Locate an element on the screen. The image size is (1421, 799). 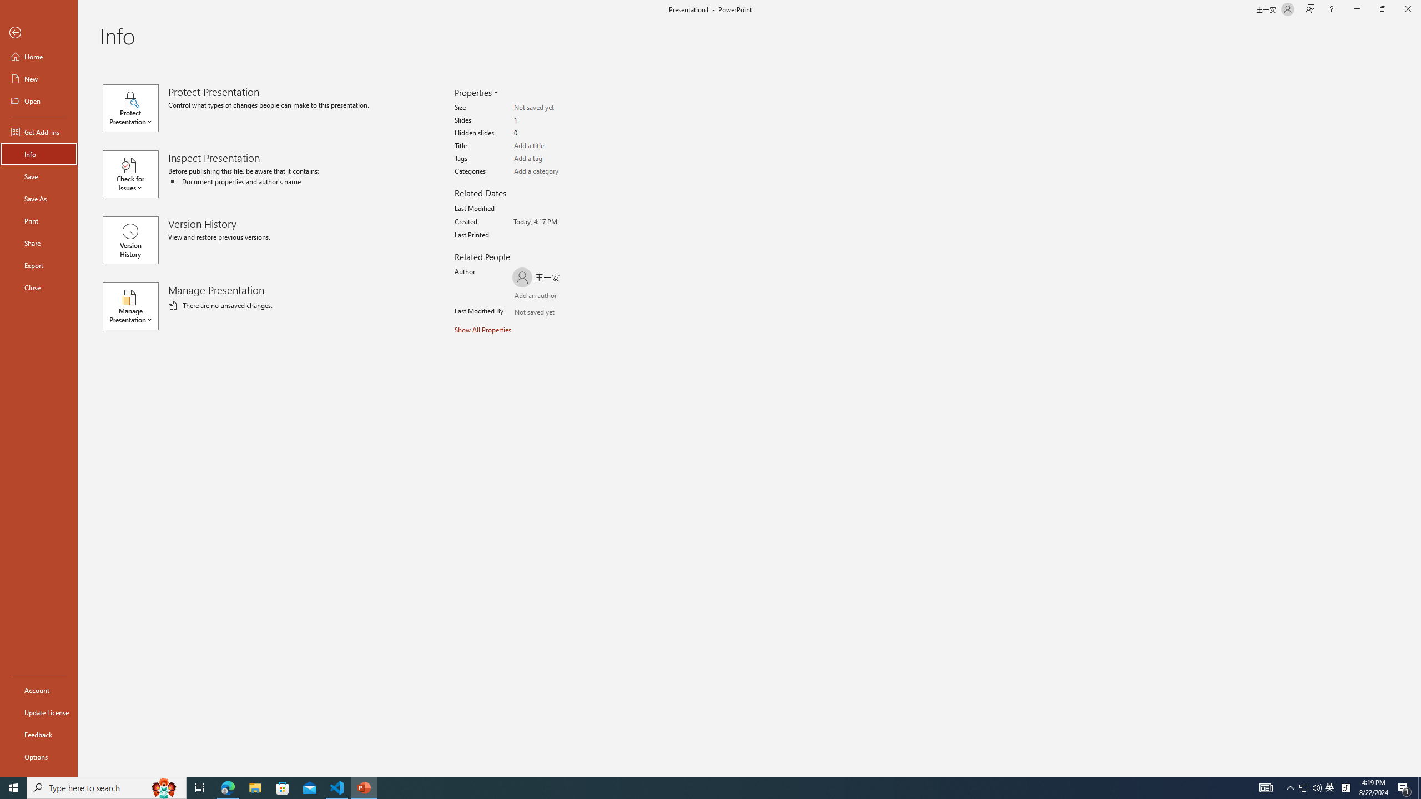
Protect Presentation is located at coordinates (135, 108).